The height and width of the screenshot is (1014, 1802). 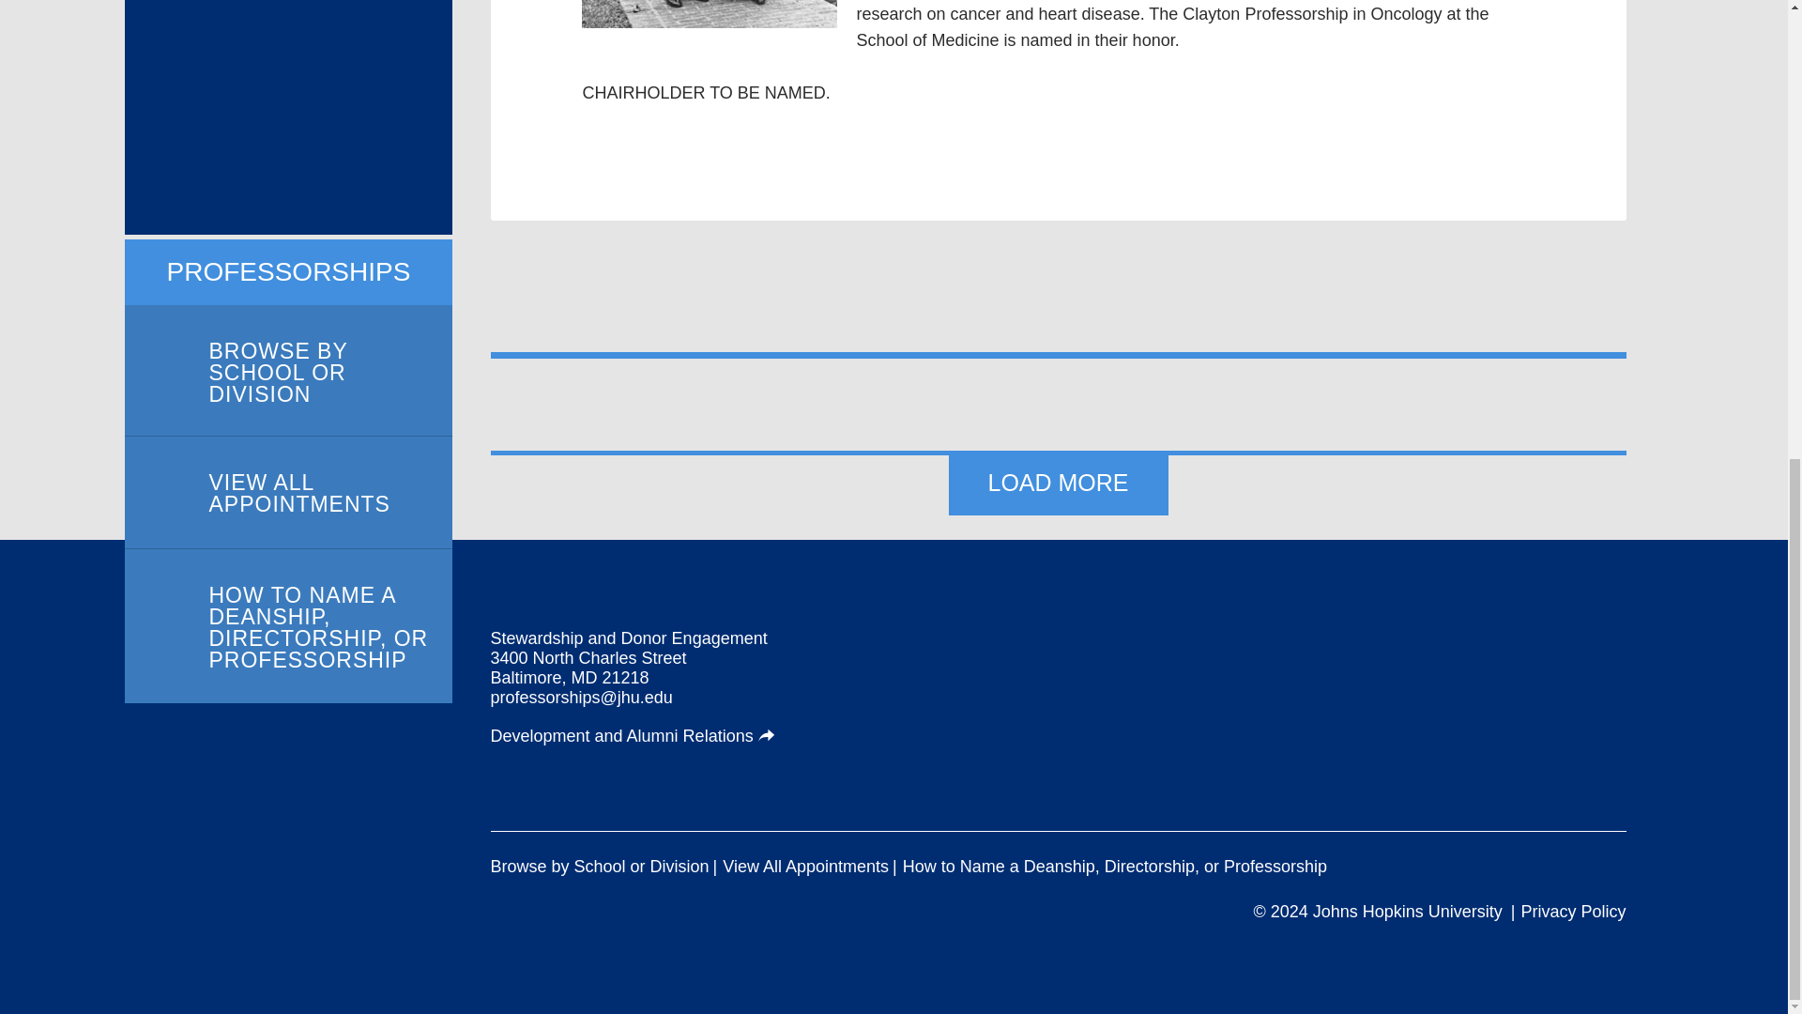 What do you see at coordinates (1114, 867) in the screenshot?
I see `How to Name a Deanship, Directorship, or Professorship` at bounding box center [1114, 867].